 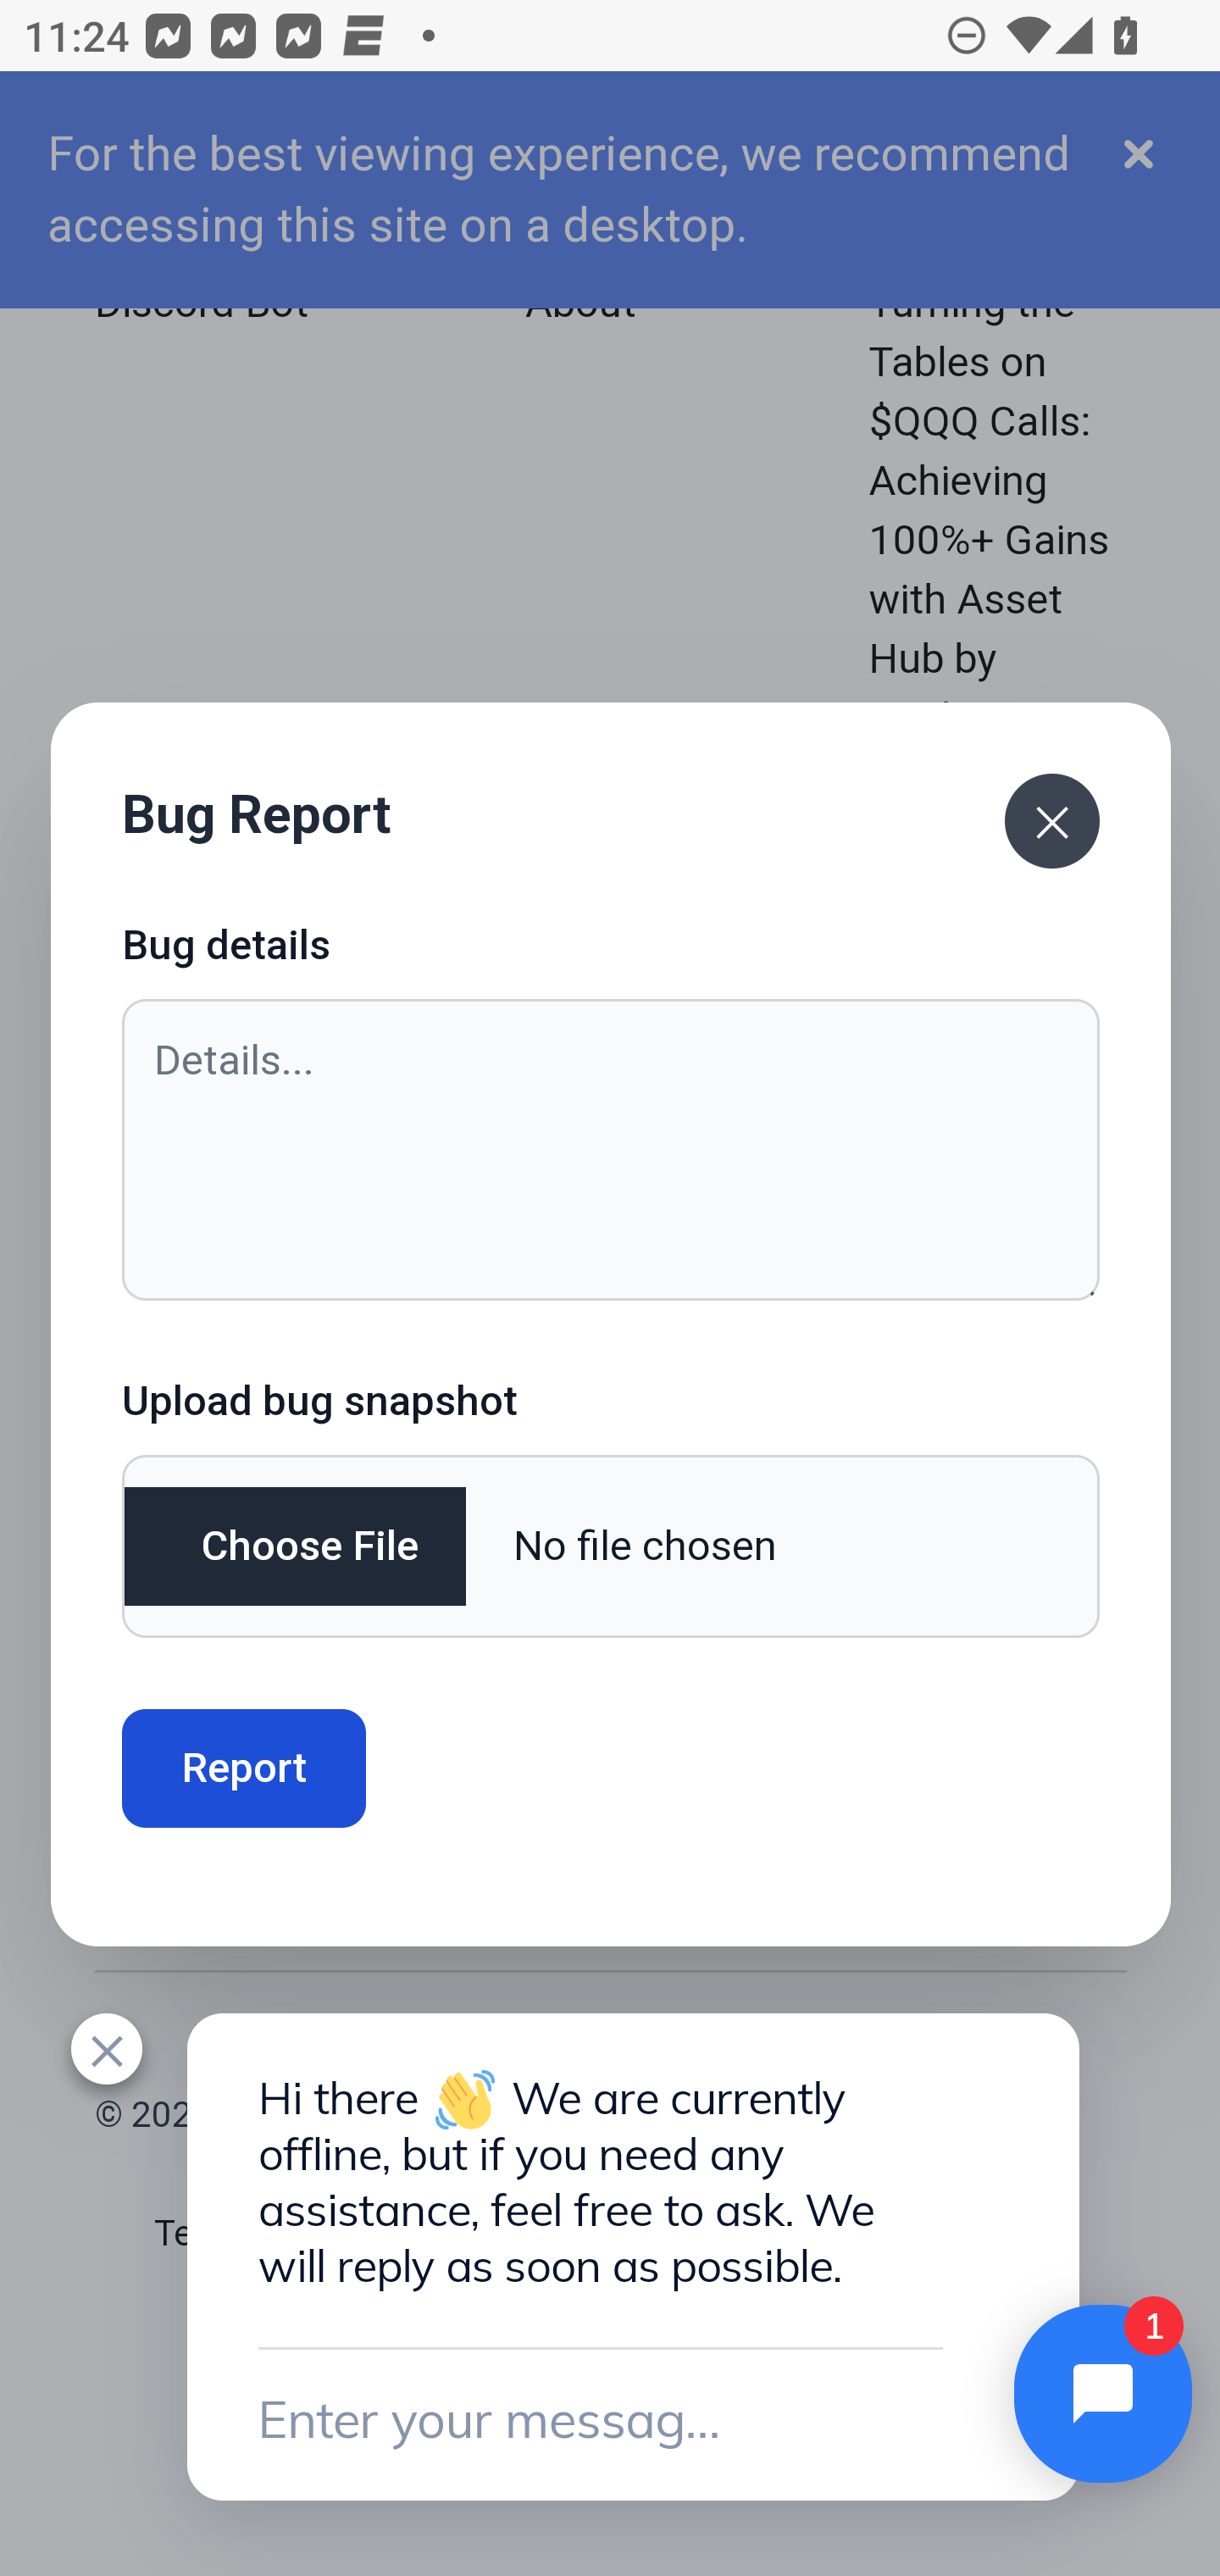 I want to click on Upload bug snapshot: No file chosen, so click(x=610, y=1546).